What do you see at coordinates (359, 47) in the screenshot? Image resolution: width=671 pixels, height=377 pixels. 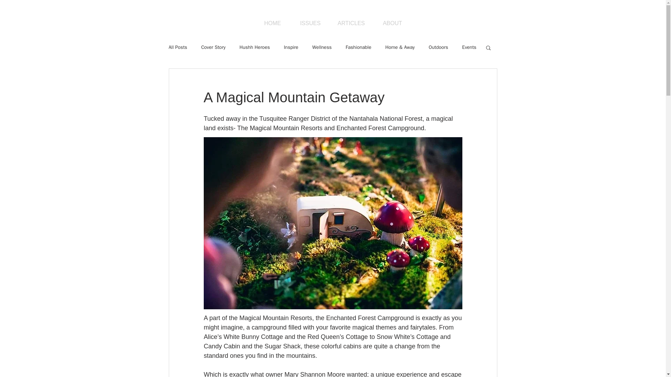 I see `Fashionable` at bounding box center [359, 47].